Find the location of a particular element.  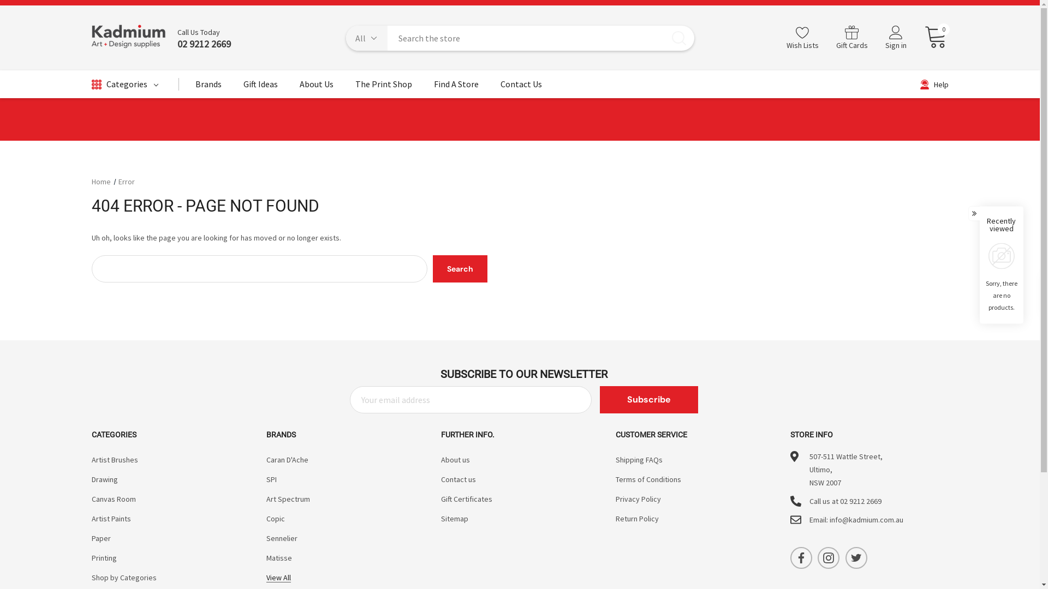

info@kadmium.com.au is located at coordinates (867, 520).